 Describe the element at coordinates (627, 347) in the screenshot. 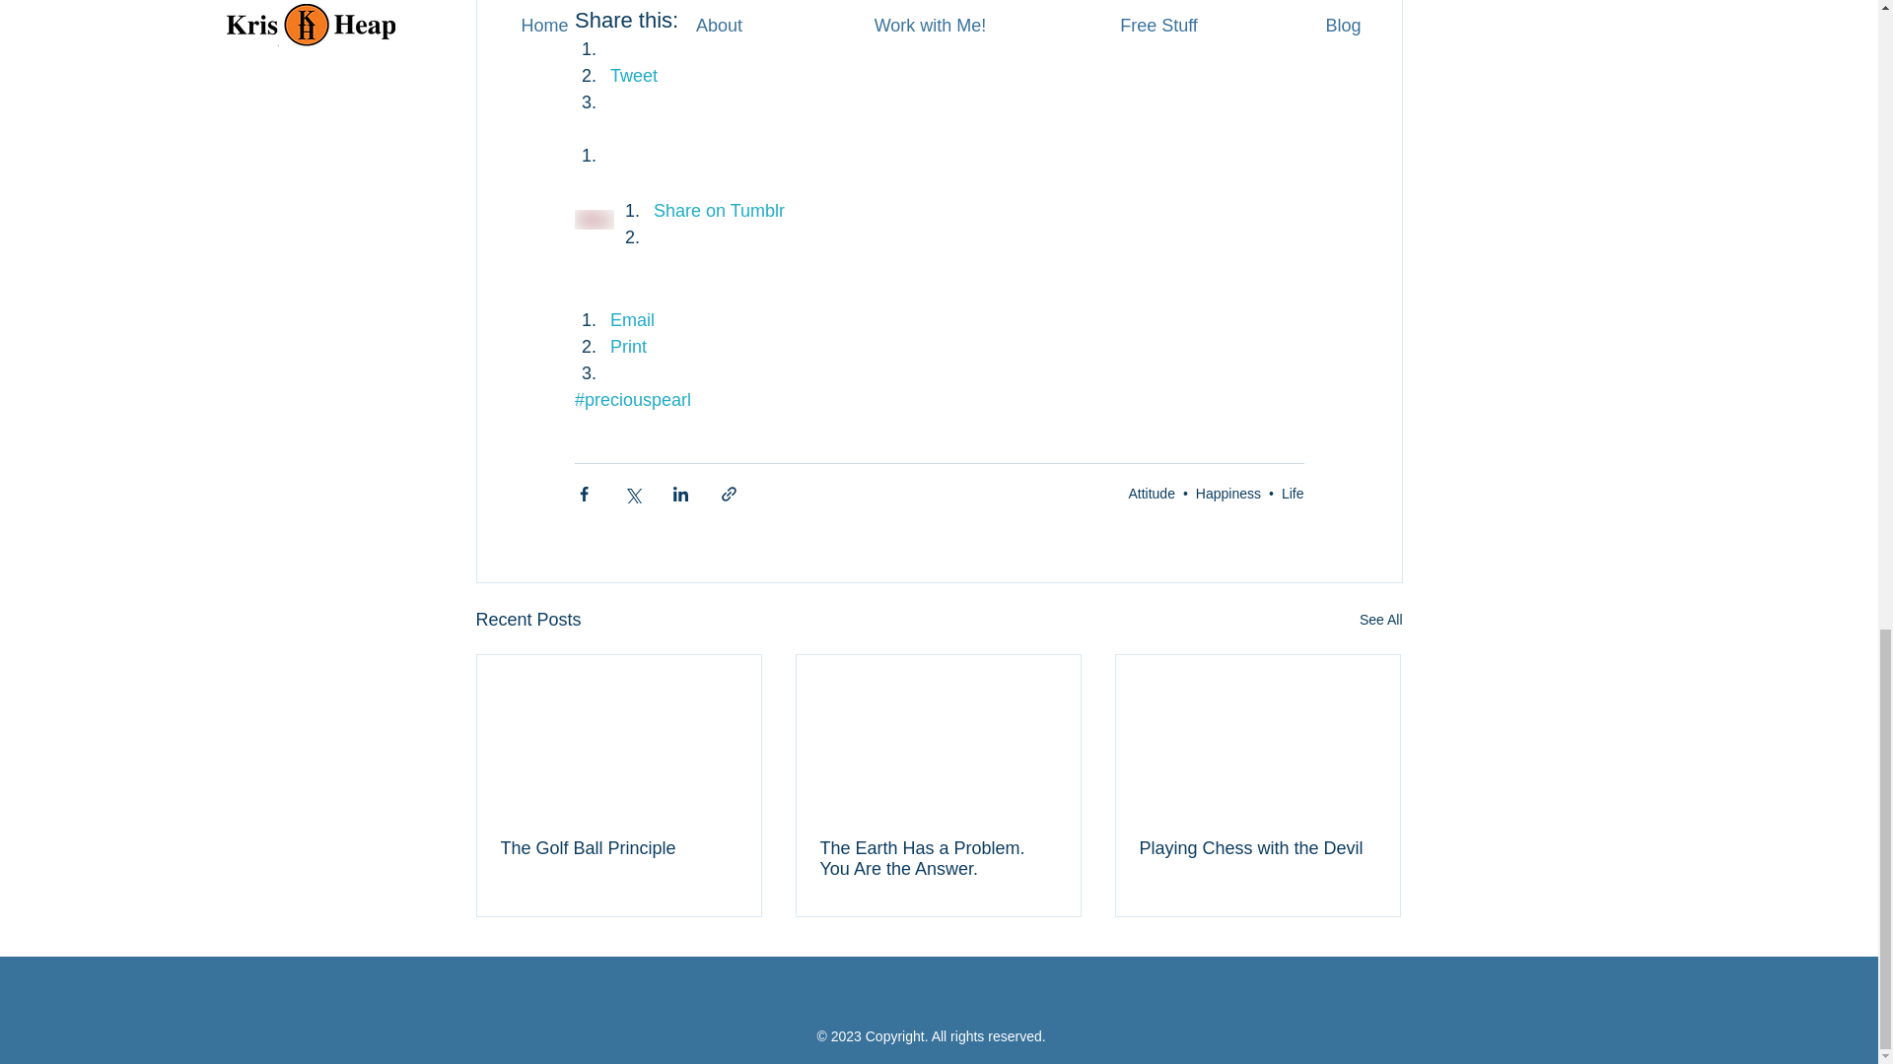

I see `Print` at that location.